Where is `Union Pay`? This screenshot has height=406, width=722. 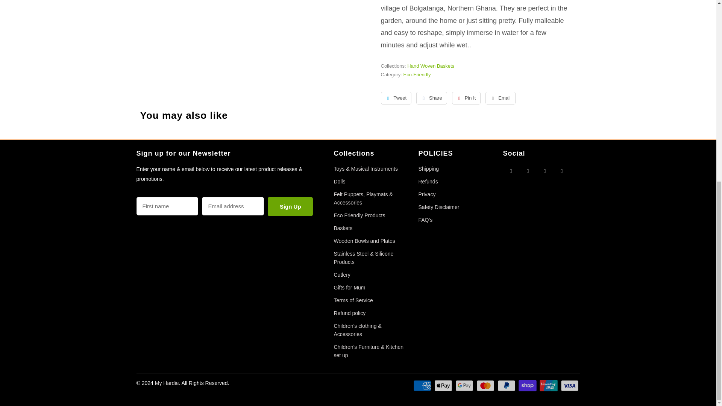 Union Pay is located at coordinates (549, 386).